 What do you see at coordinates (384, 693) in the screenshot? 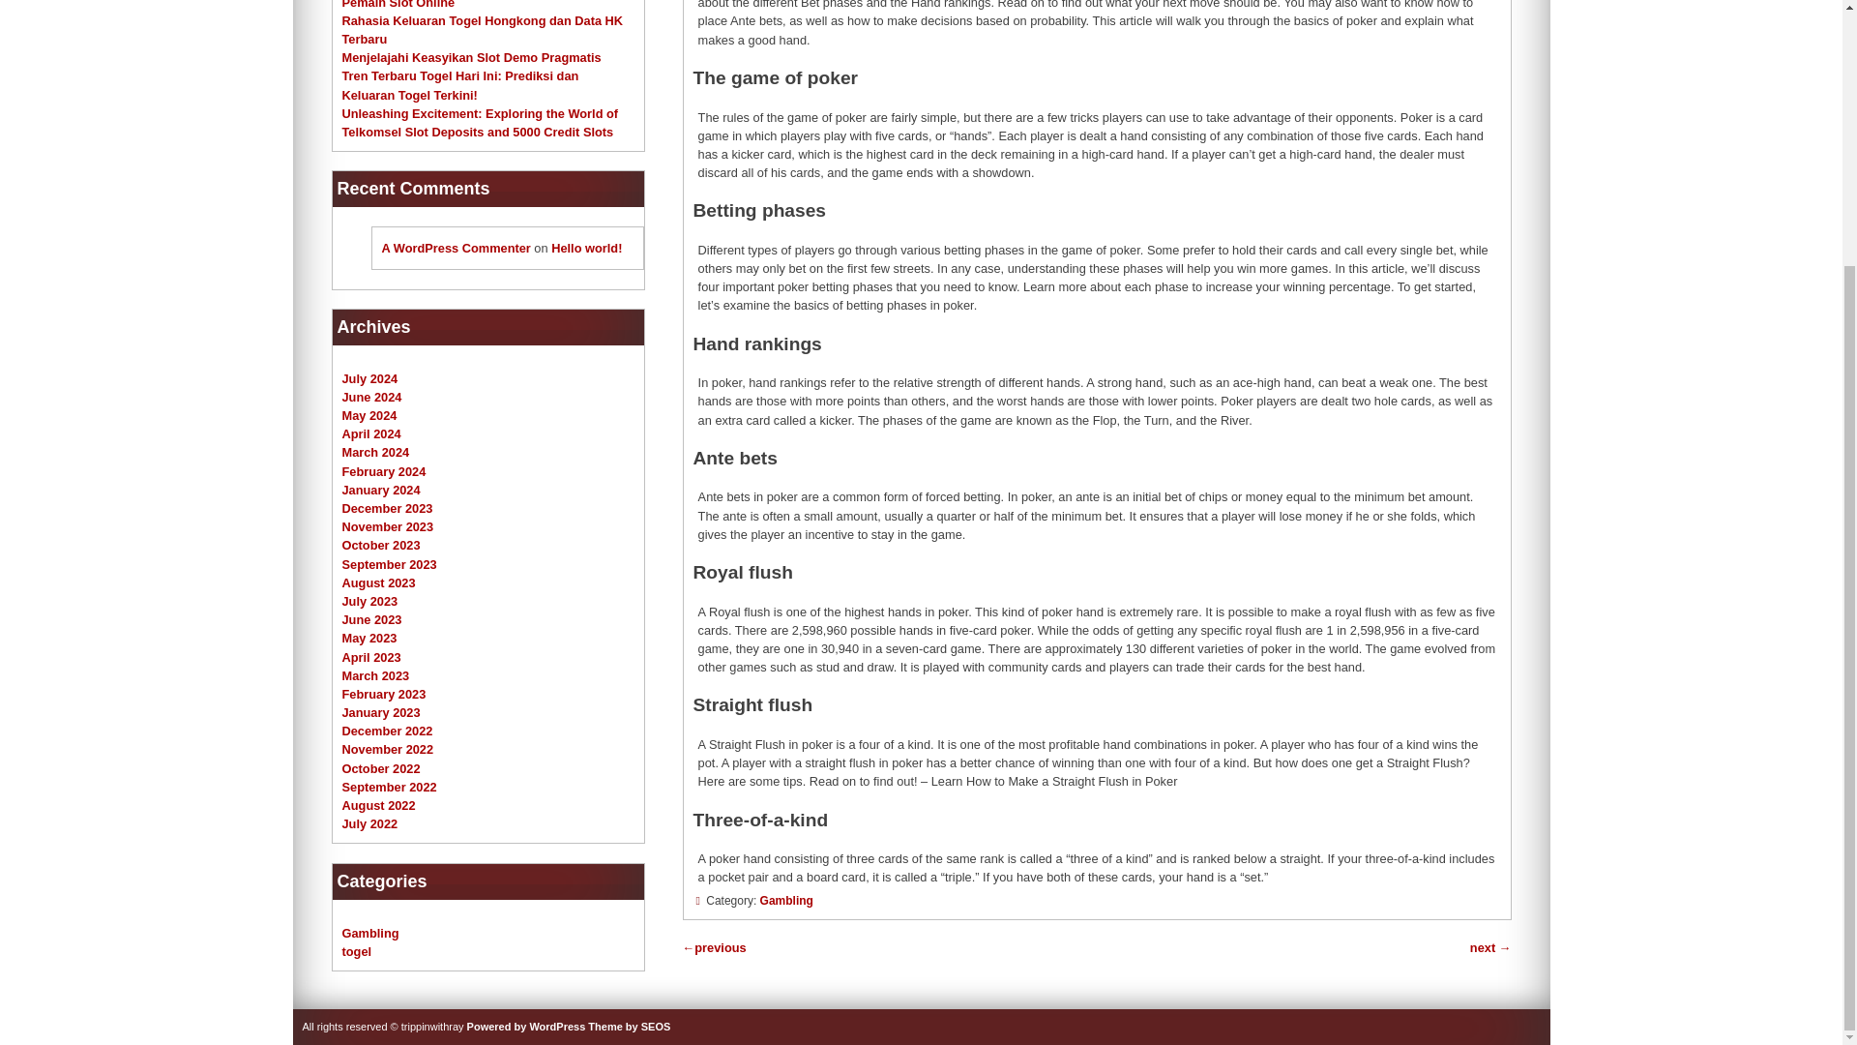
I see `February 2023` at bounding box center [384, 693].